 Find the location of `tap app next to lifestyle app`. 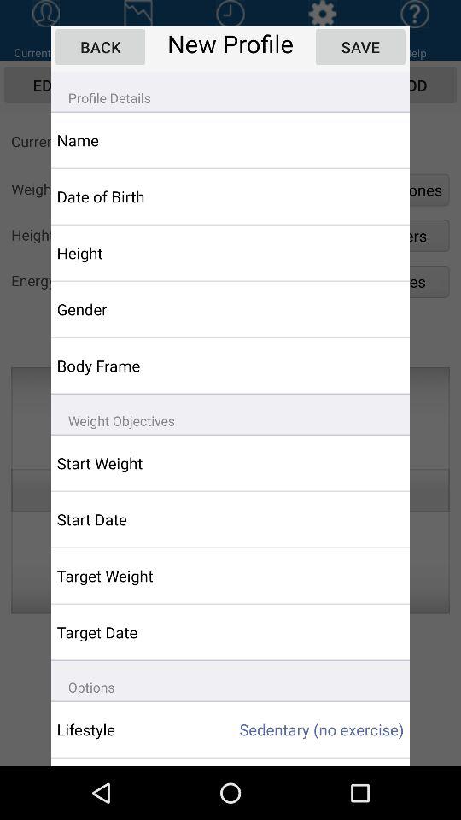

tap app next to lifestyle app is located at coordinates (307, 729).